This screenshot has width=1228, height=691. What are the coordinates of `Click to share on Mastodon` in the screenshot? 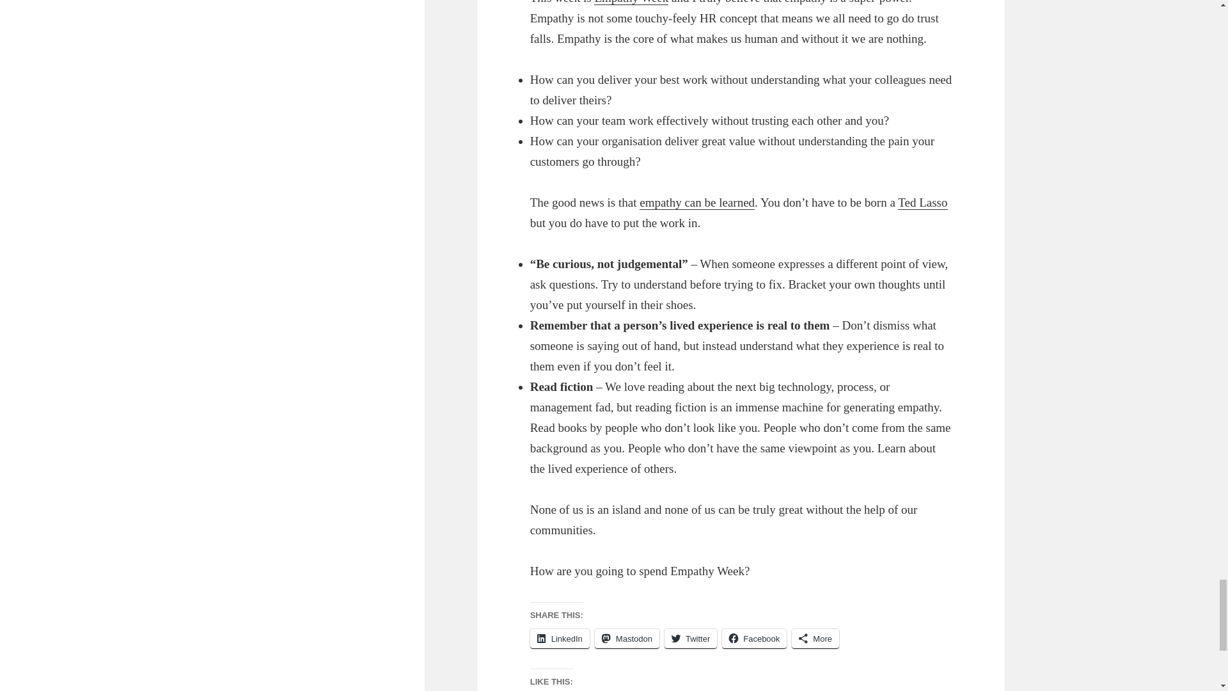 It's located at (627, 639).